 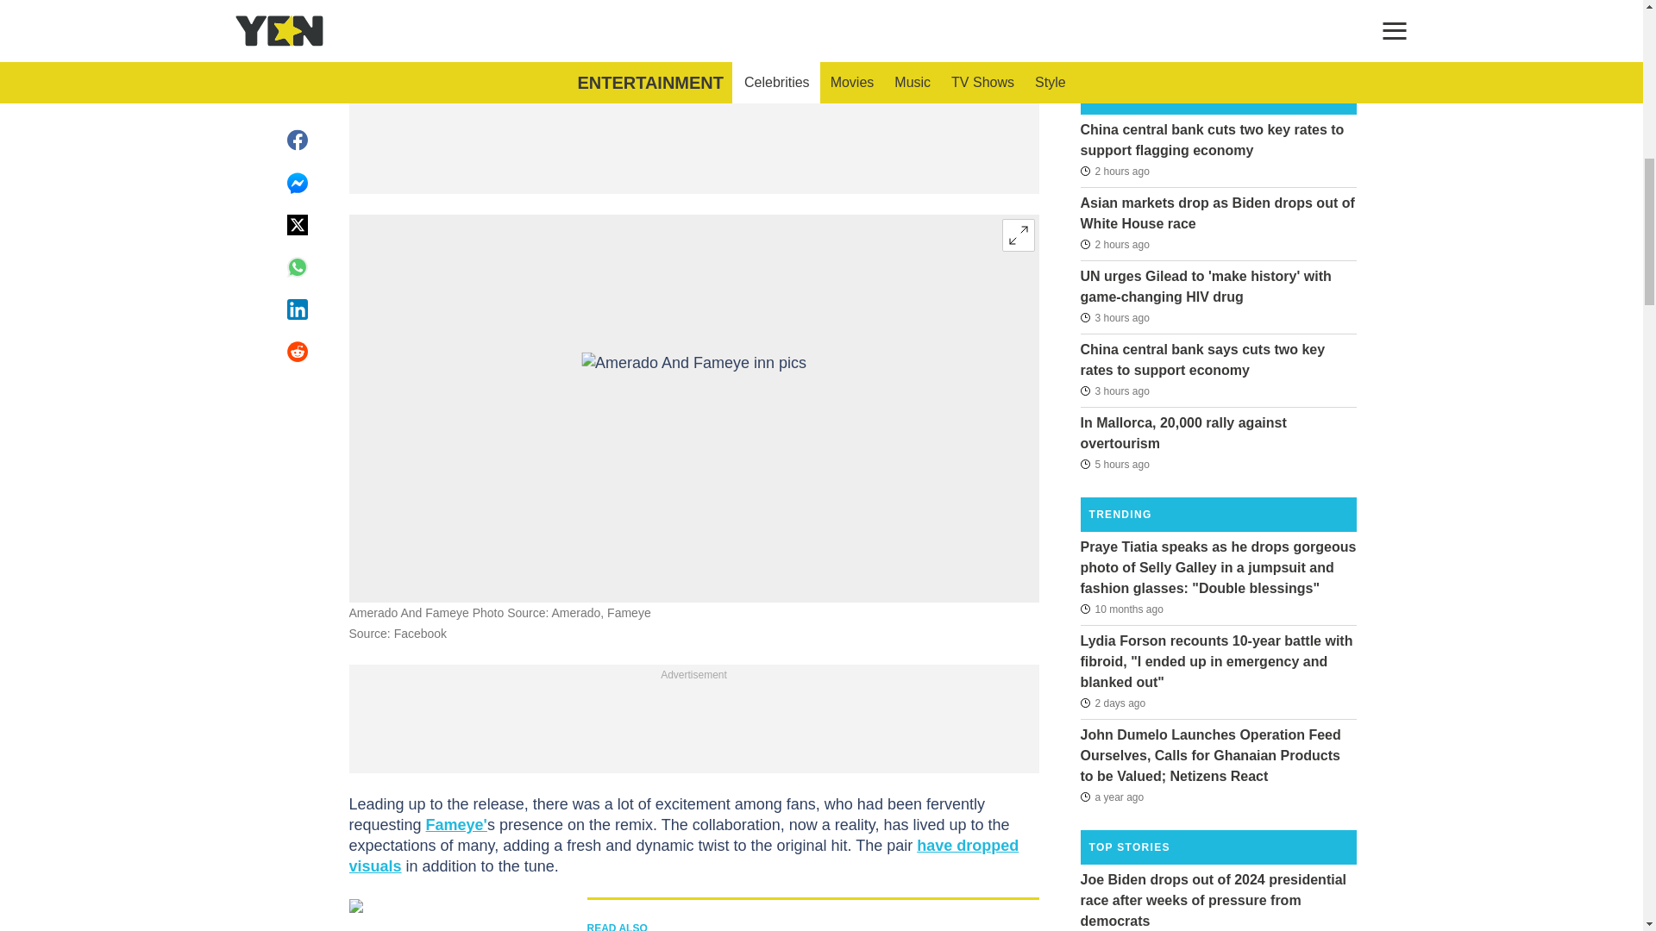 I want to click on 2024-07-22T00:04:03Z, so click(x=1114, y=463).